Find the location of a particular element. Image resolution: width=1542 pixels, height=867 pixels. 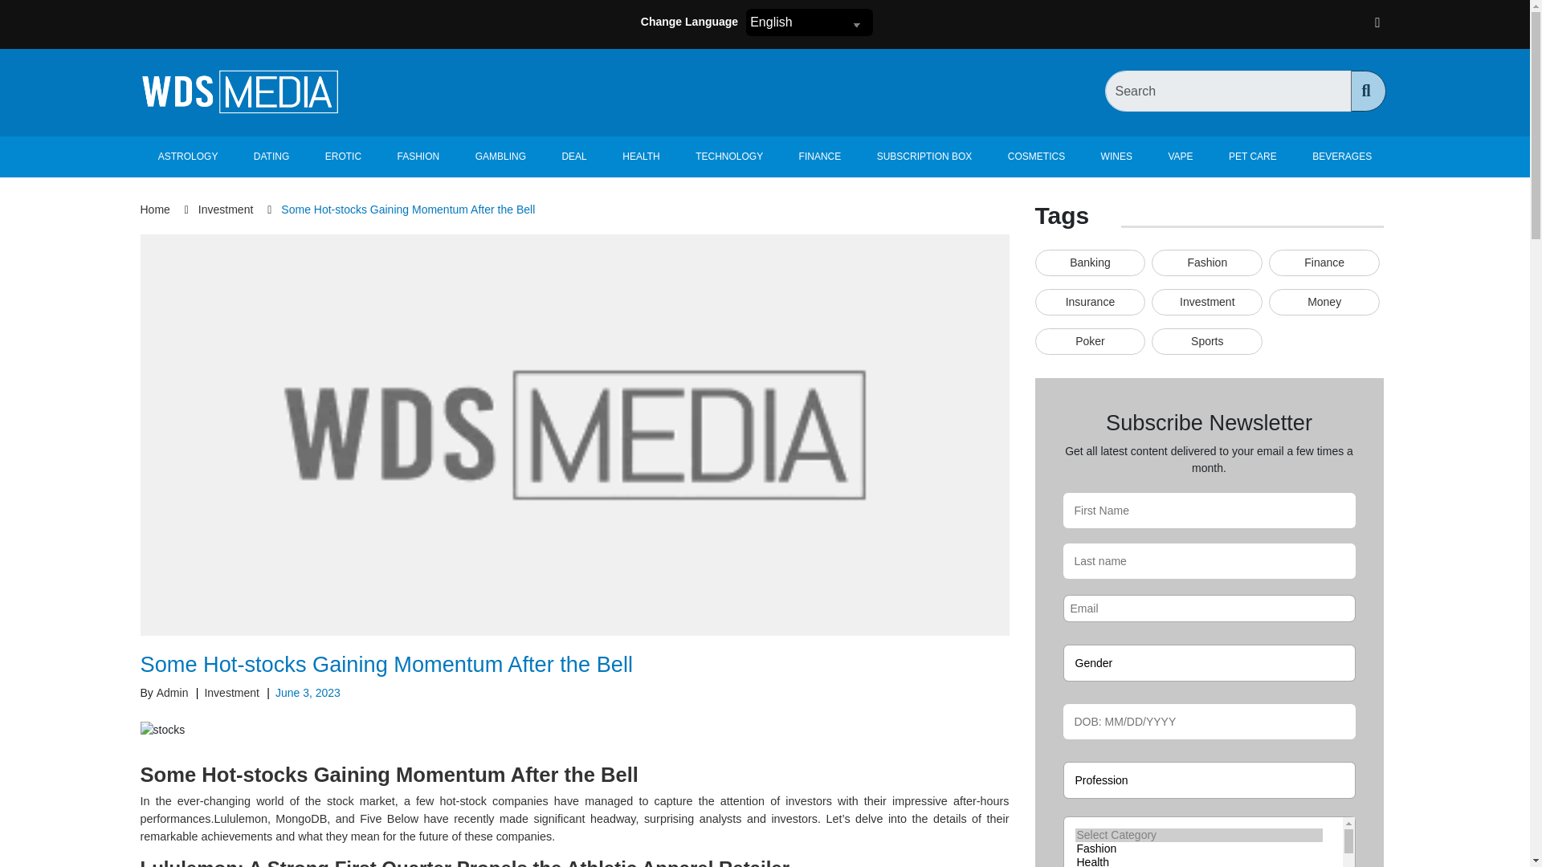

WINES is located at coordinates (1116, 157).